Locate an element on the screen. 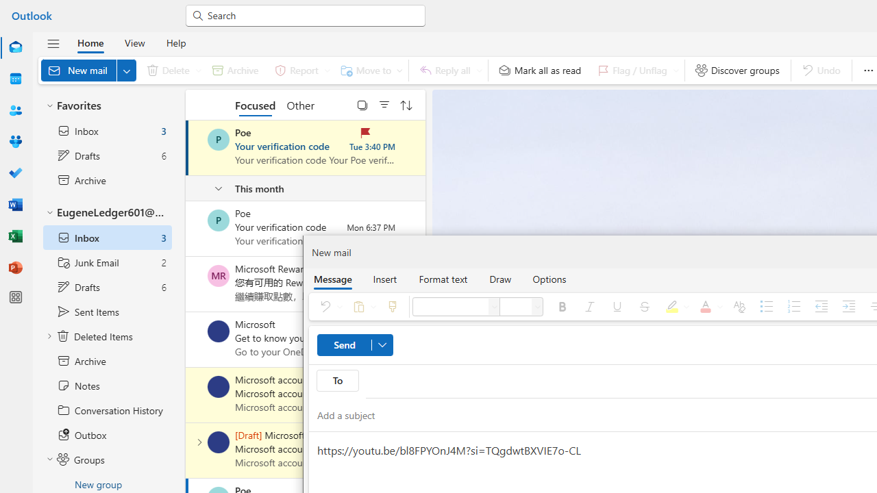 The image size is (877, 493). Decrease indent is located at coordinates (821, 307).